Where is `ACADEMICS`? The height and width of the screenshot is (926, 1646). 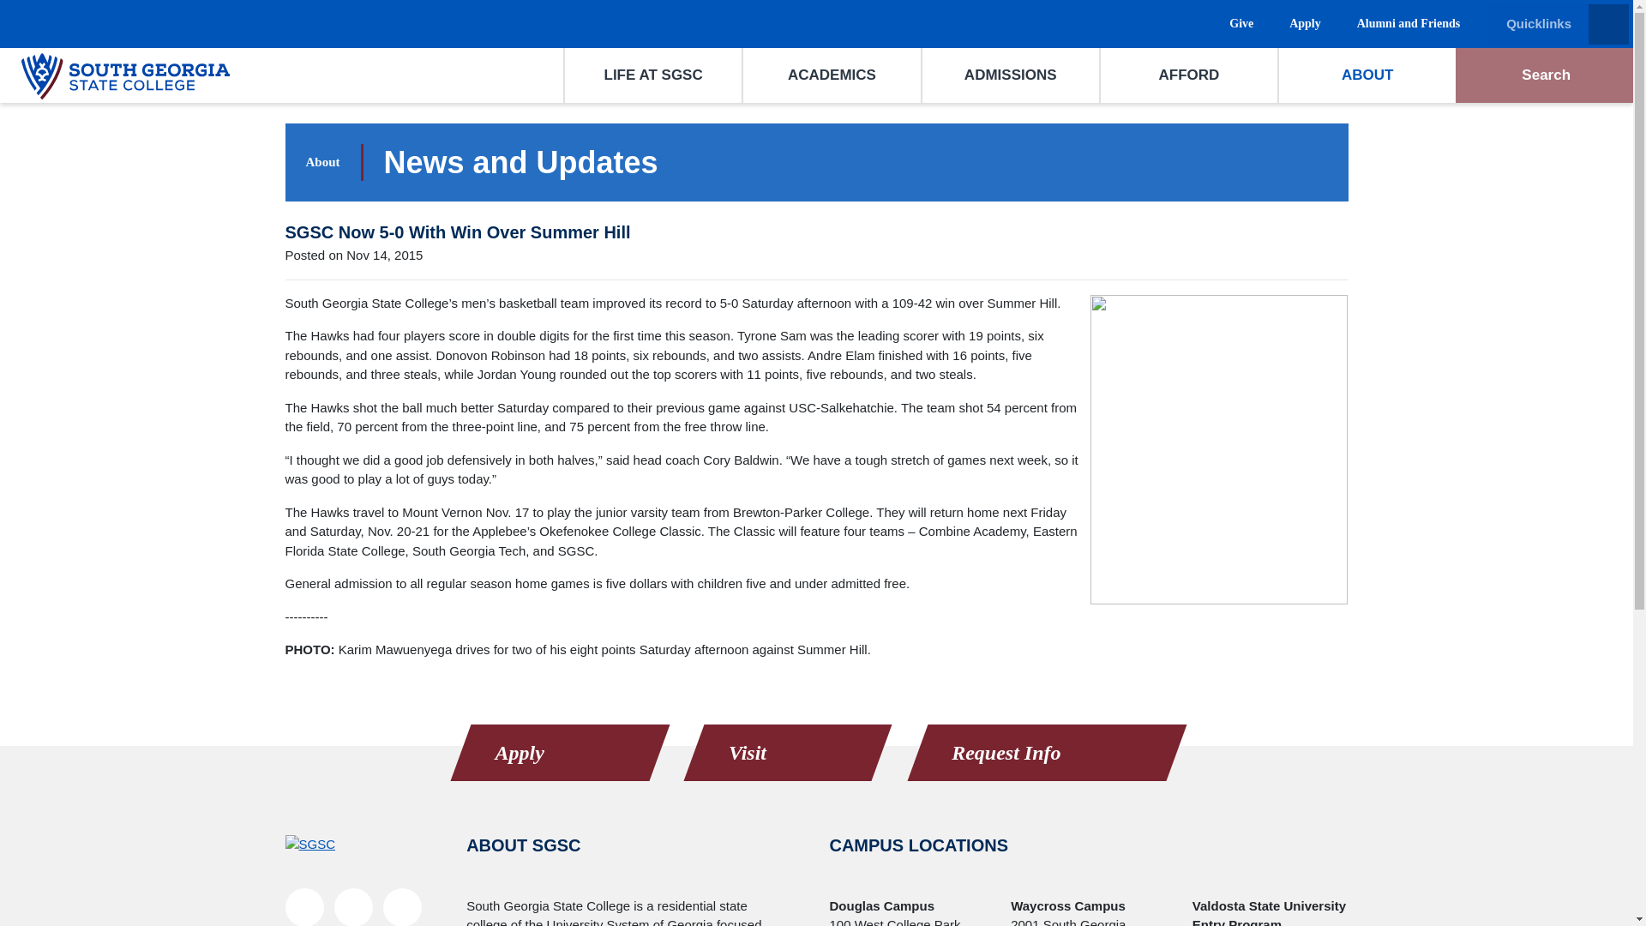
ACADEMICS is located at coordinates (832, 75).